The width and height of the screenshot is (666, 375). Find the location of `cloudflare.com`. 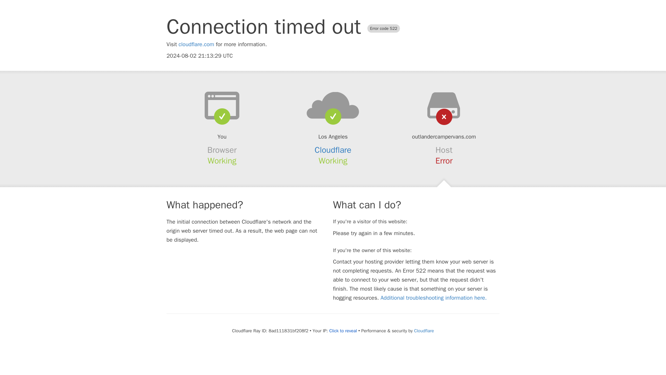

cloudflare.com is located at coordinates (196, 44).